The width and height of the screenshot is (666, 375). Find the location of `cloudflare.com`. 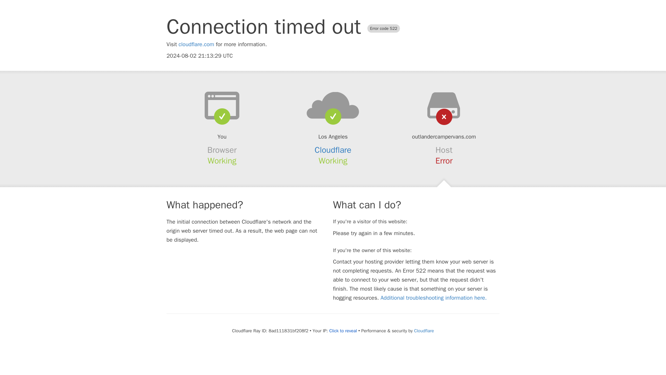

cloudflare.com is located at coordinates (196, 44).